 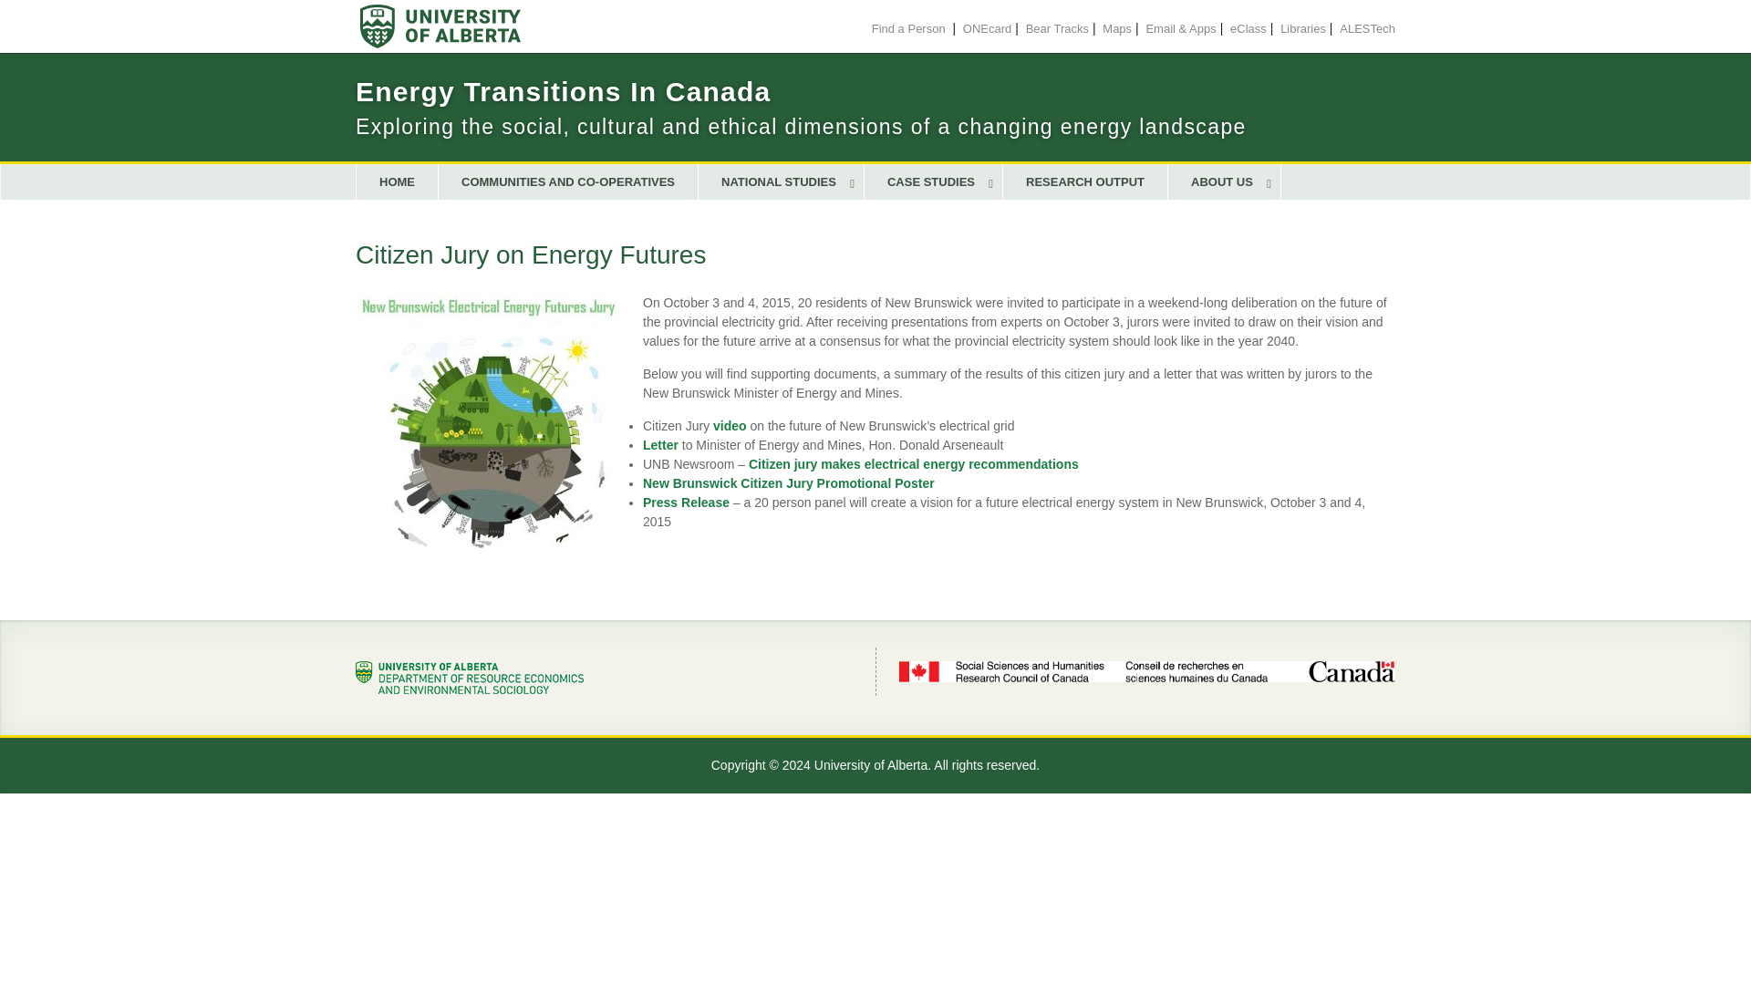 I want to click on HOME, so click(x=397, y=182).